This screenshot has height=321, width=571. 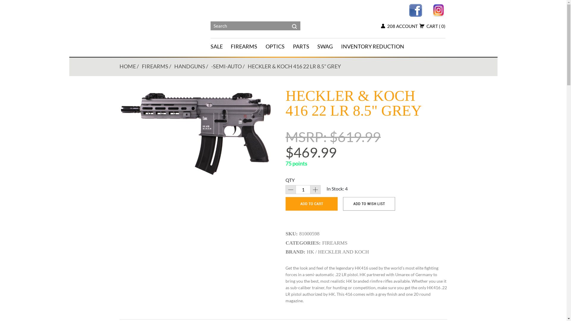 I want to click on 208 ACCOUNT, so click(x=399, y=26).